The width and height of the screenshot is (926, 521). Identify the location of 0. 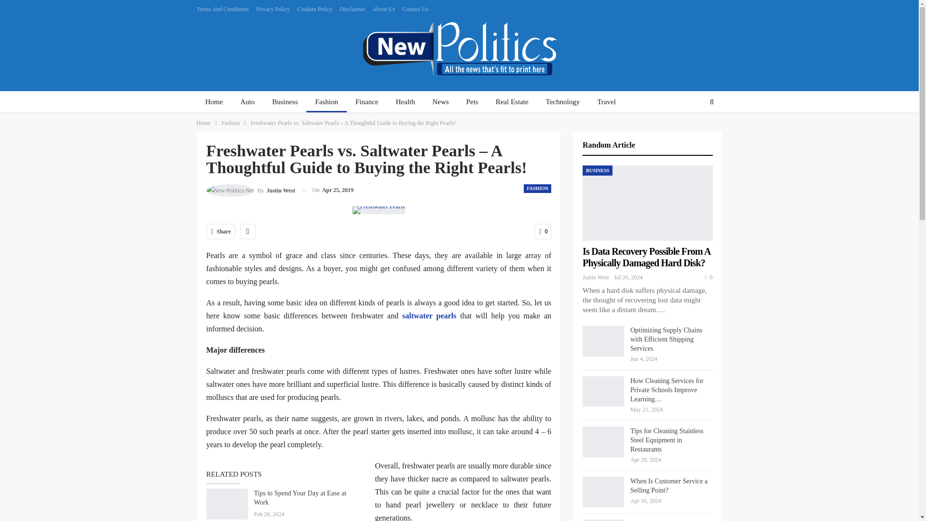
(542, 232).